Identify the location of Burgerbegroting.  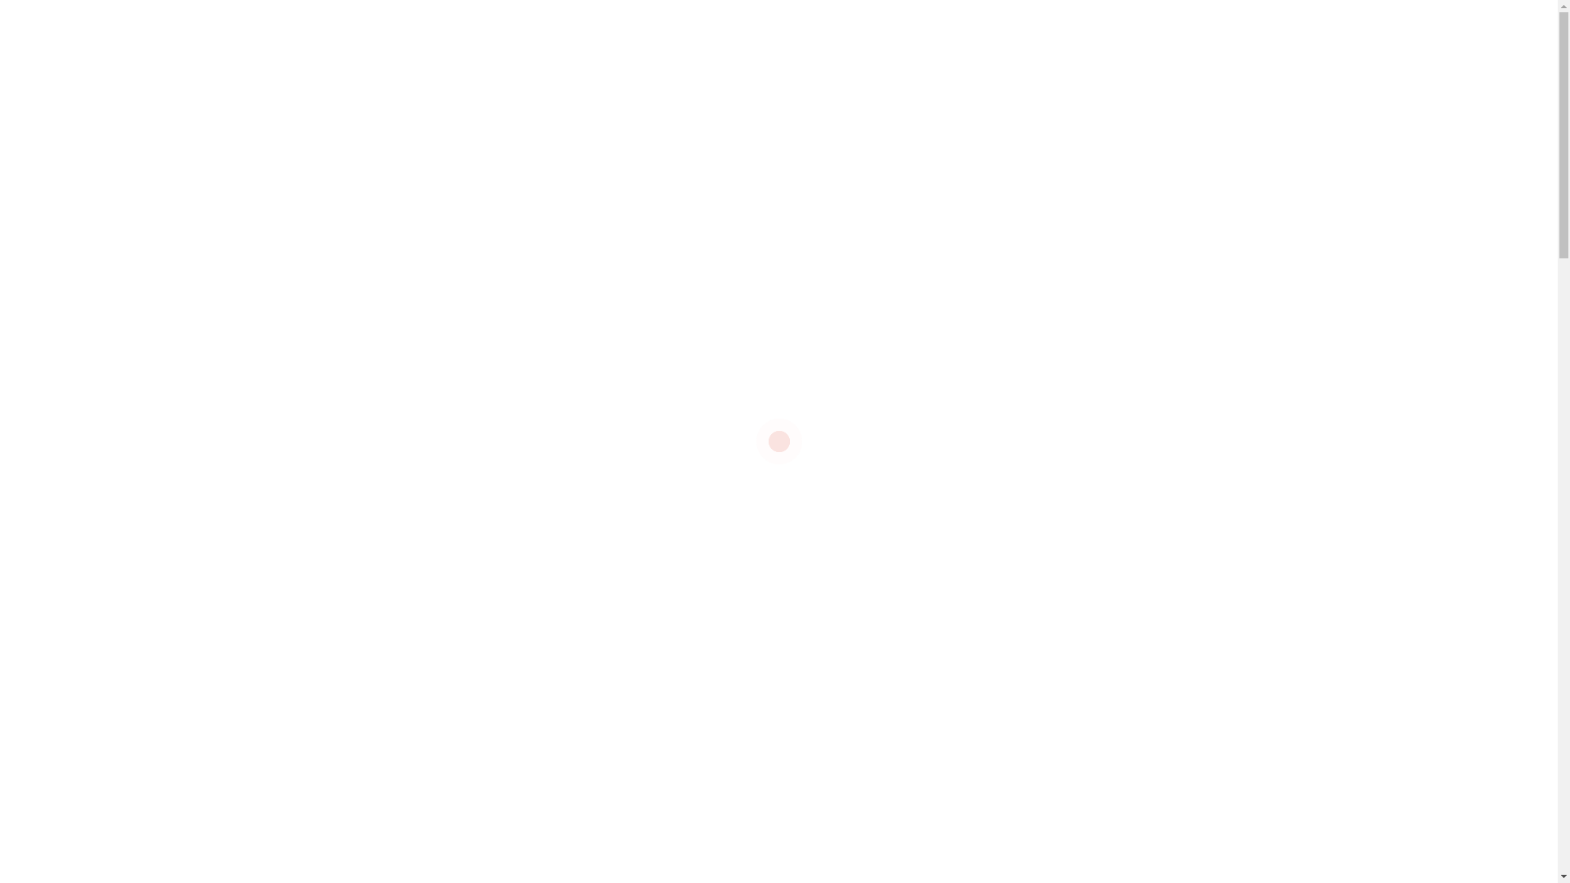
(999, 613).